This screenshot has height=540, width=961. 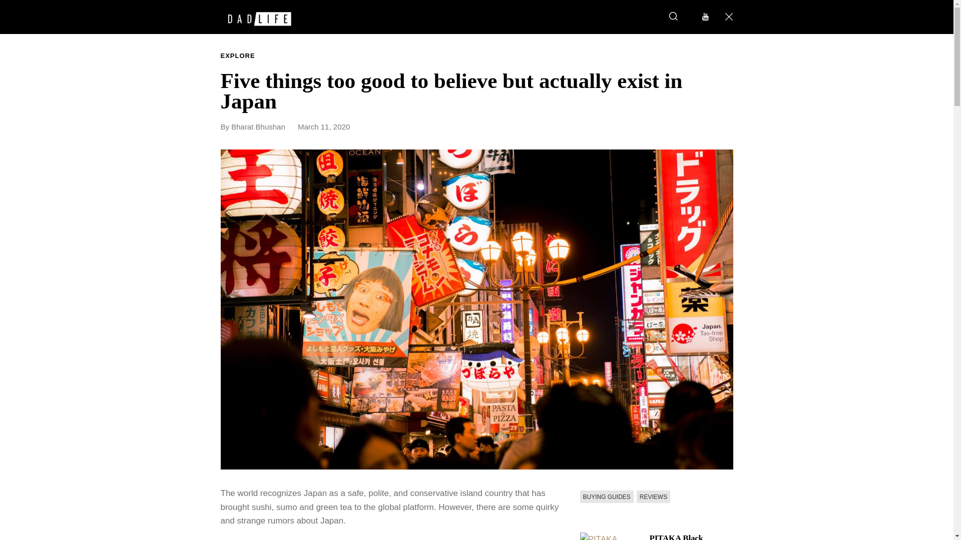 I want to click on By Bharat Bhushan, so click(x=257, y=127).